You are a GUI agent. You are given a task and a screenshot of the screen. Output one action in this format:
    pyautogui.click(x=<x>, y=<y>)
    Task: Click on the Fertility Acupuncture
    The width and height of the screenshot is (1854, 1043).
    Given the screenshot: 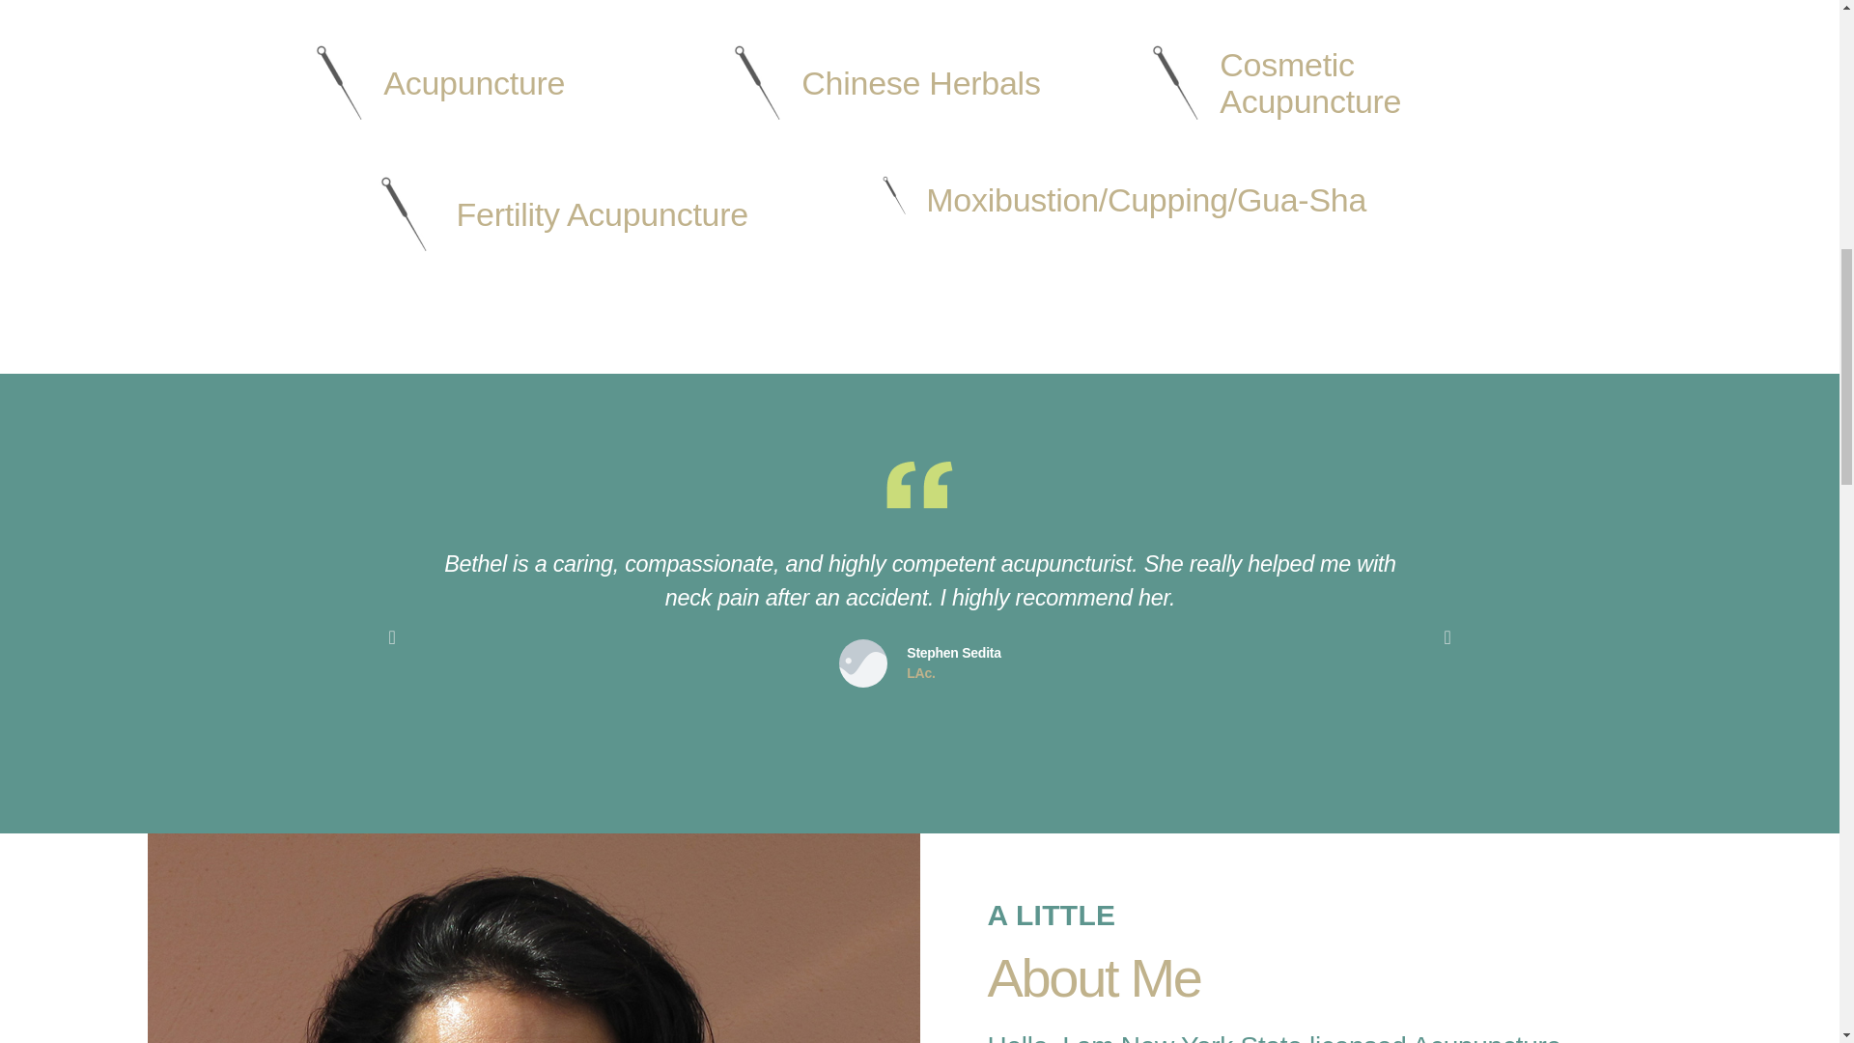 What is the action you would take?
    pyautogui.click(x=603, y=214)
    